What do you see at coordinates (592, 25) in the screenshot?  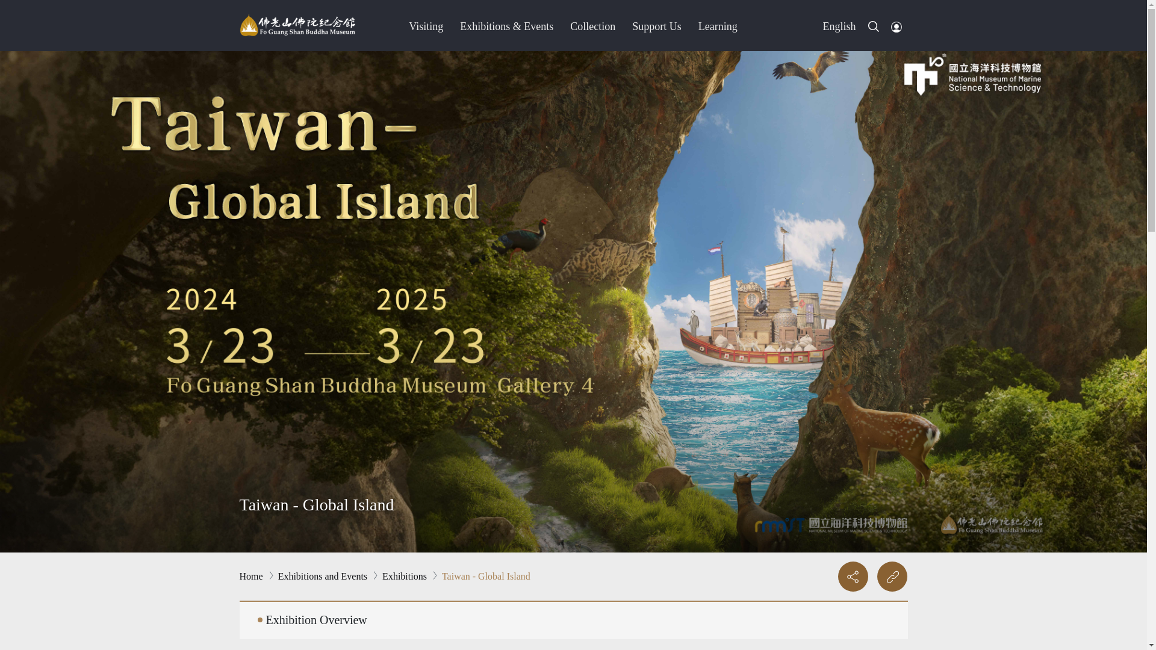 I see `Collection` at bounding box center [592, 25].